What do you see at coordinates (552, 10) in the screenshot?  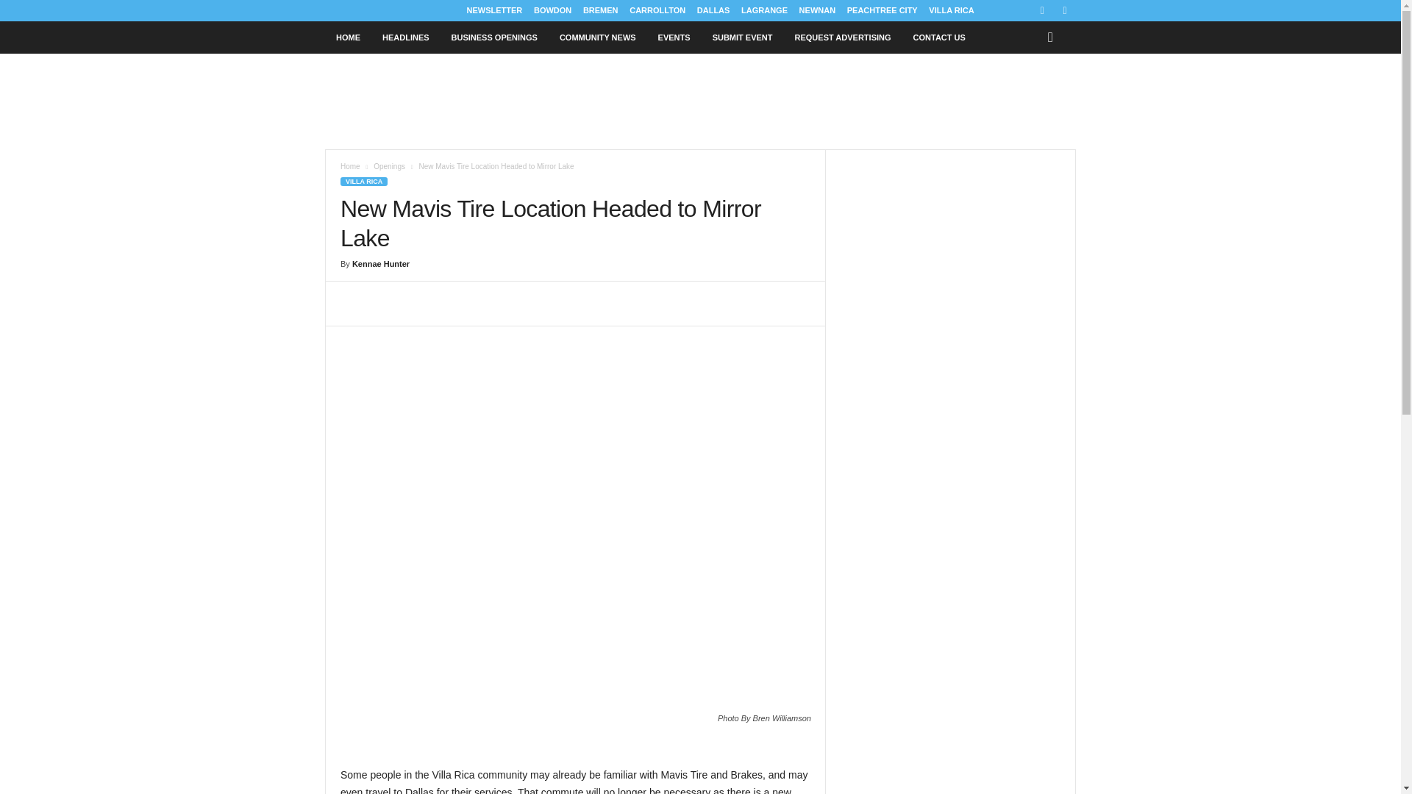 I see `BOWDON` at bounding box center [552, 10].